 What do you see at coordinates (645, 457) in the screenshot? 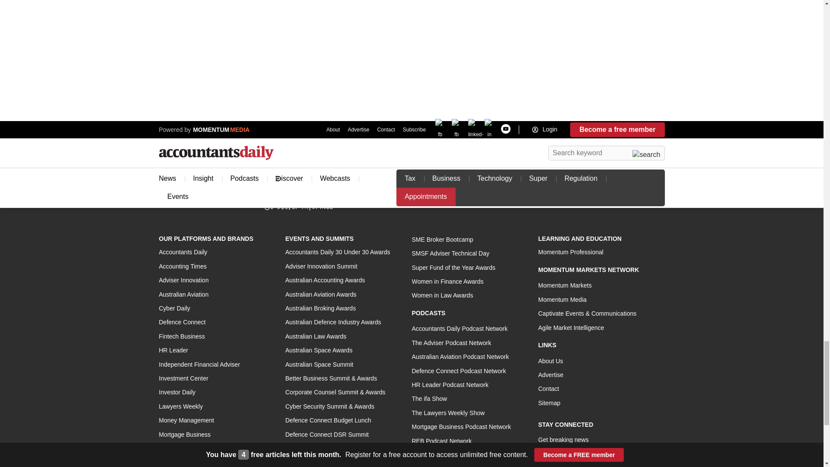
I see `SUBCRIBE` at bounding box center [645, 457].